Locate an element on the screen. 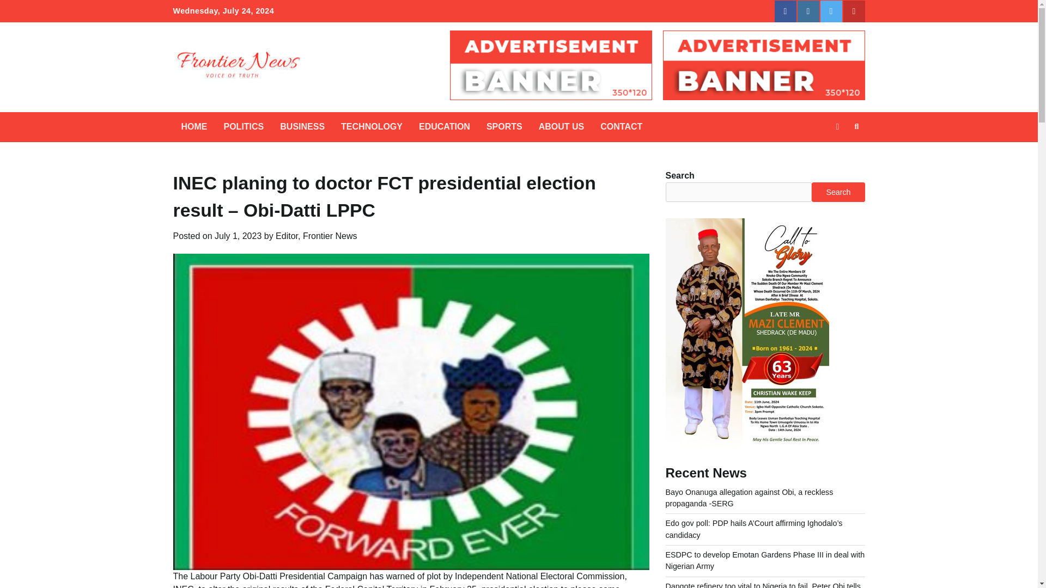 The image size is (1046, 588). youtube is located at coordinates (854, 11).